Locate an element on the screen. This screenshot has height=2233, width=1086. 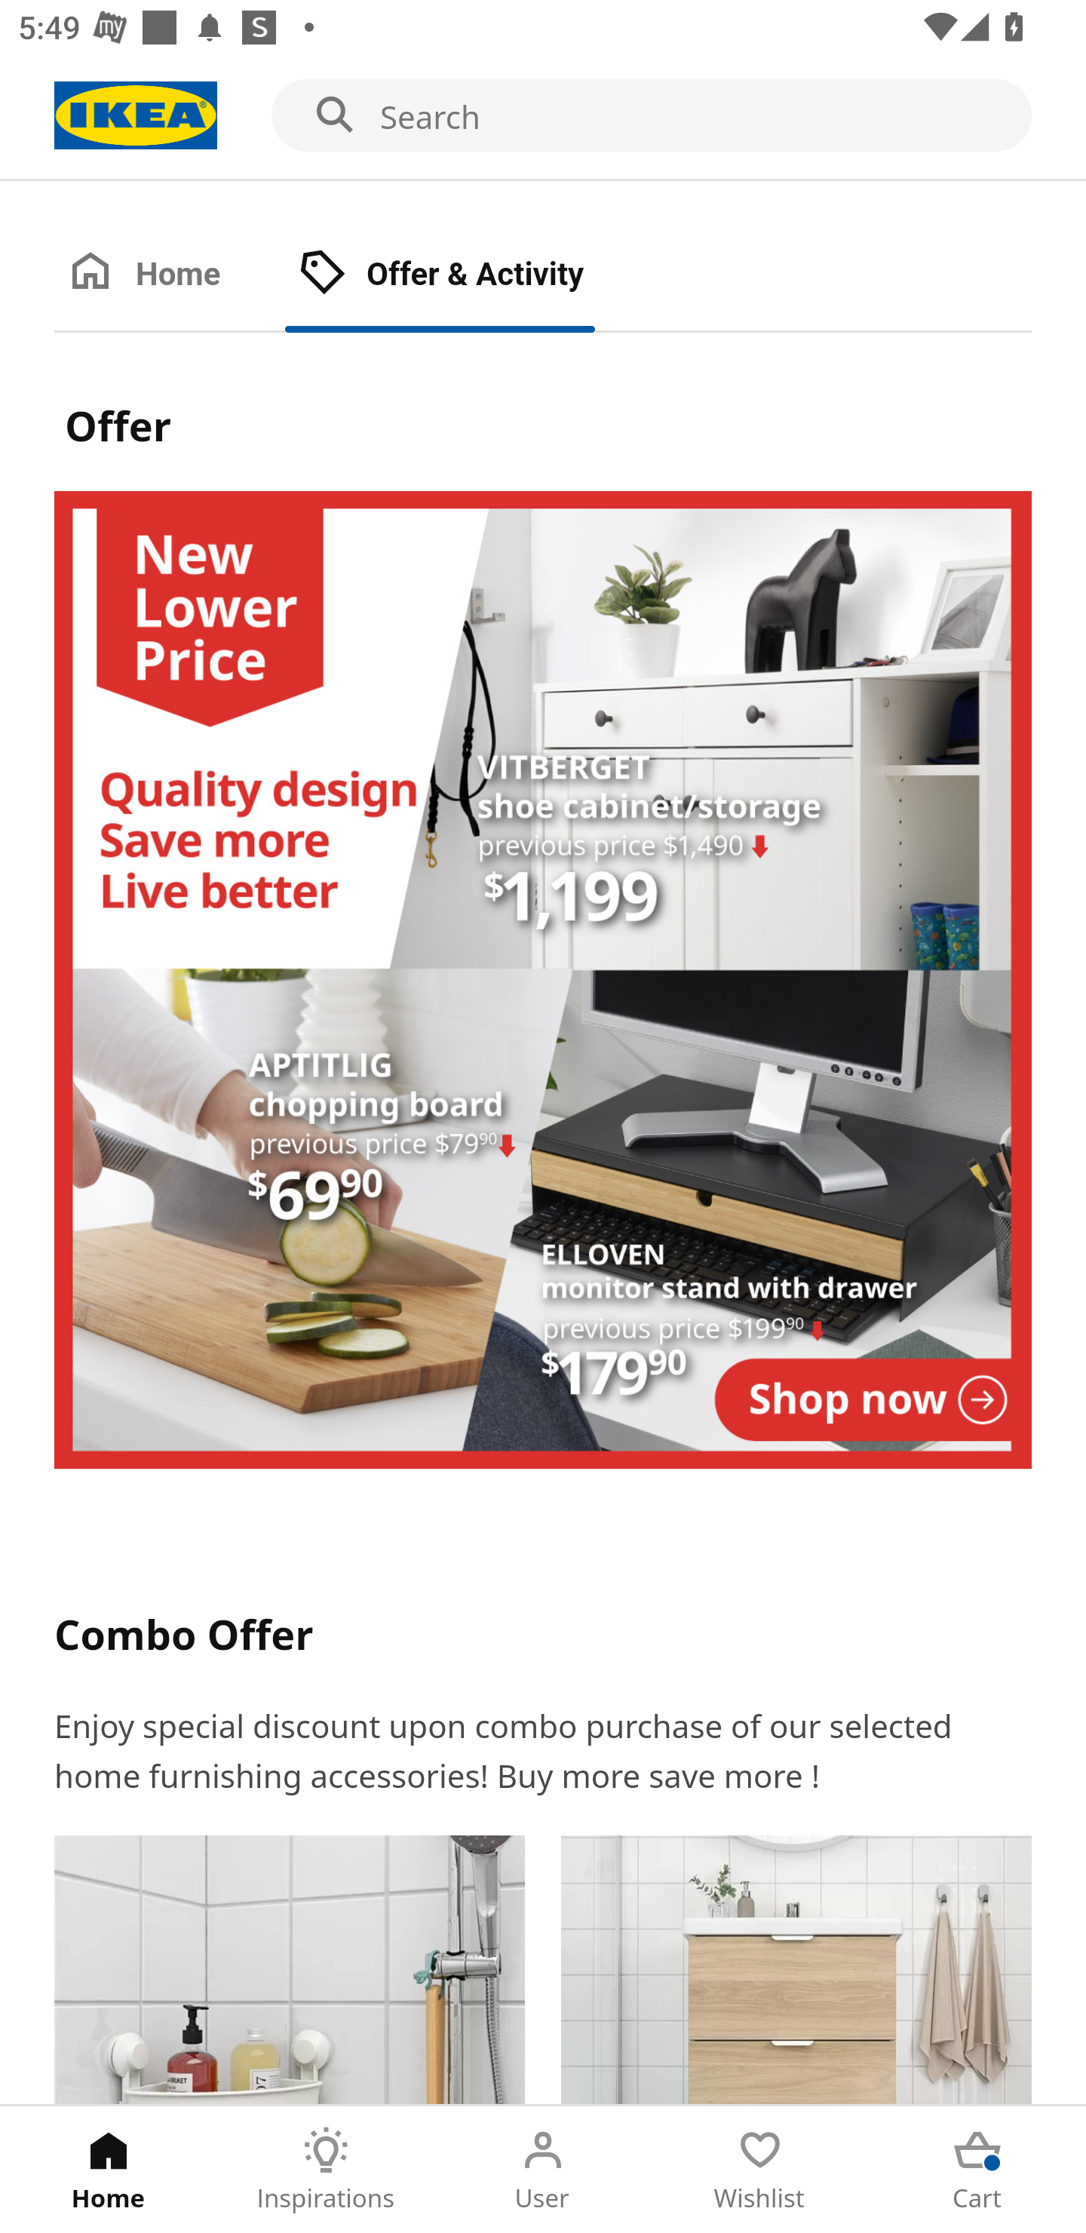
Inspirations
Tab 2 of 5 is located at coordinates (326, 2170).